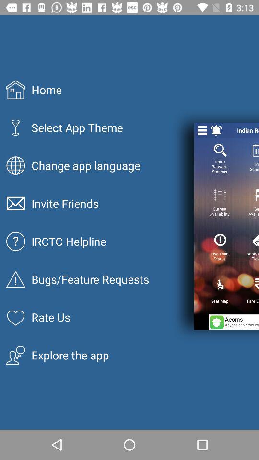 The width and height of the screenshot is (259, 460). Describe the element at coordinates (256, 240) in the screenshot. I see `click on the icon beside live train status` at that location.